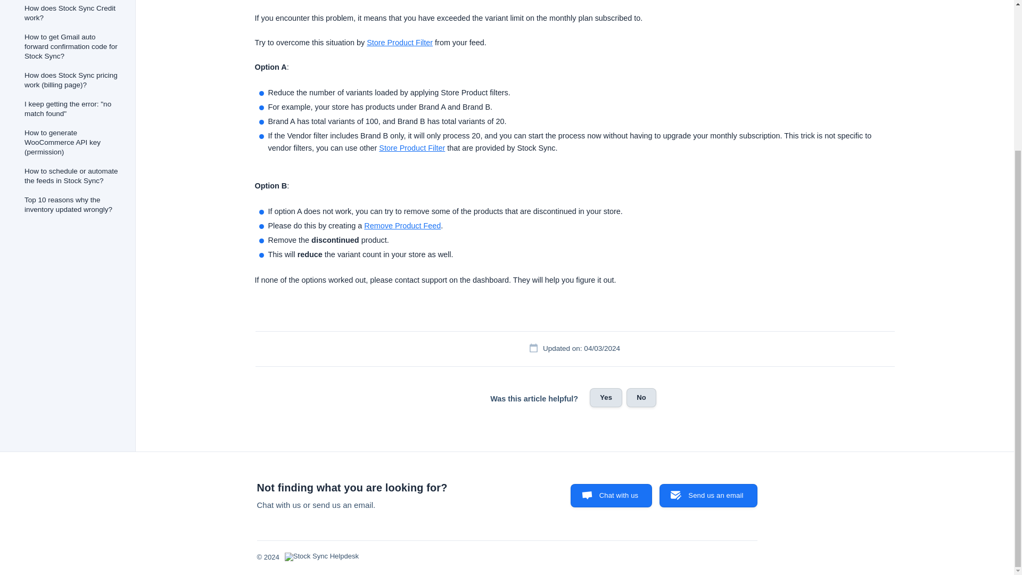 Image resolution: width=1022 pixels, height=575 pixels. What do you see at coordinates (72, 176) in the screenshot?
I see `How to schedule or automate the feeds in Stock Sync?` at bounding box center [72, 176].